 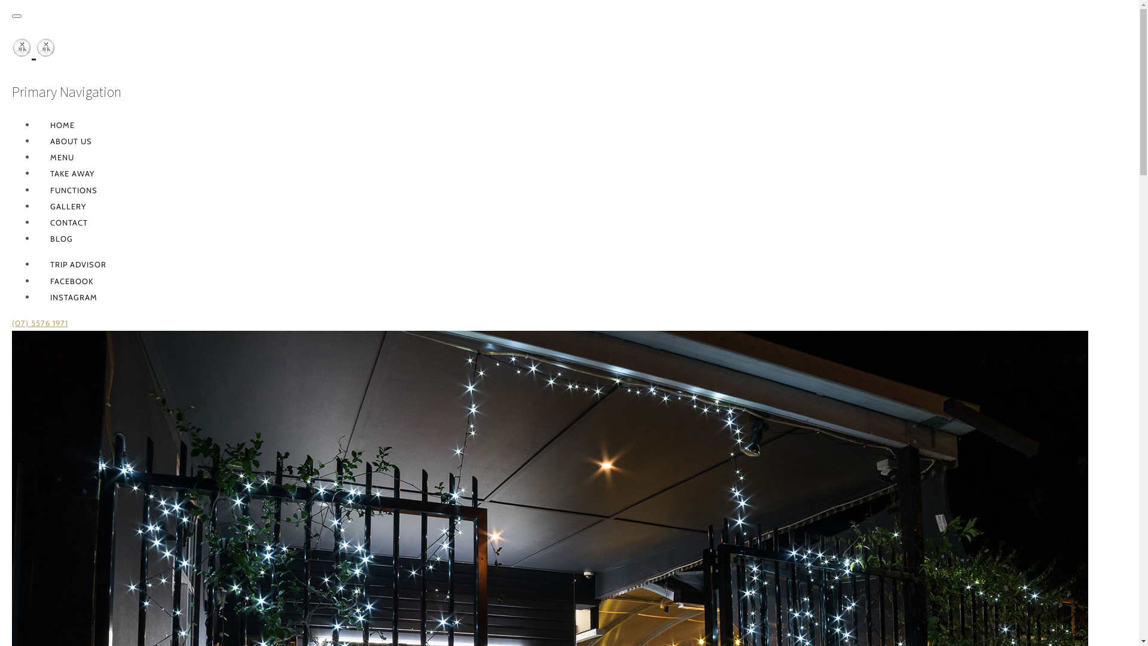 I want to click on FUNCTIONS, so click(x=72, y=190).